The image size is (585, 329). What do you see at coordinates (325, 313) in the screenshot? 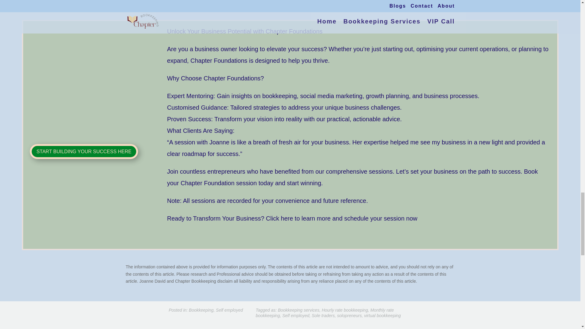
I see `Monthly rate bookkeeping` at bounding box center [325, 313].